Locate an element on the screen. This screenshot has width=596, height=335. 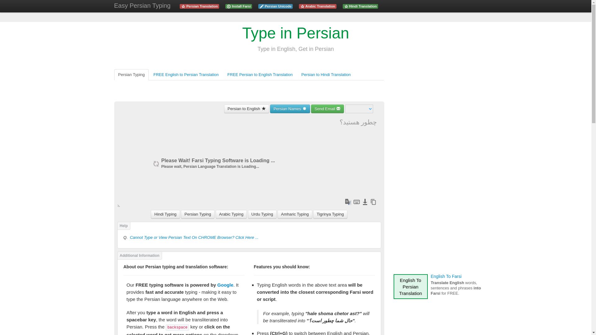
Type in English, Get in Persian is located at coordinates (296, 49).